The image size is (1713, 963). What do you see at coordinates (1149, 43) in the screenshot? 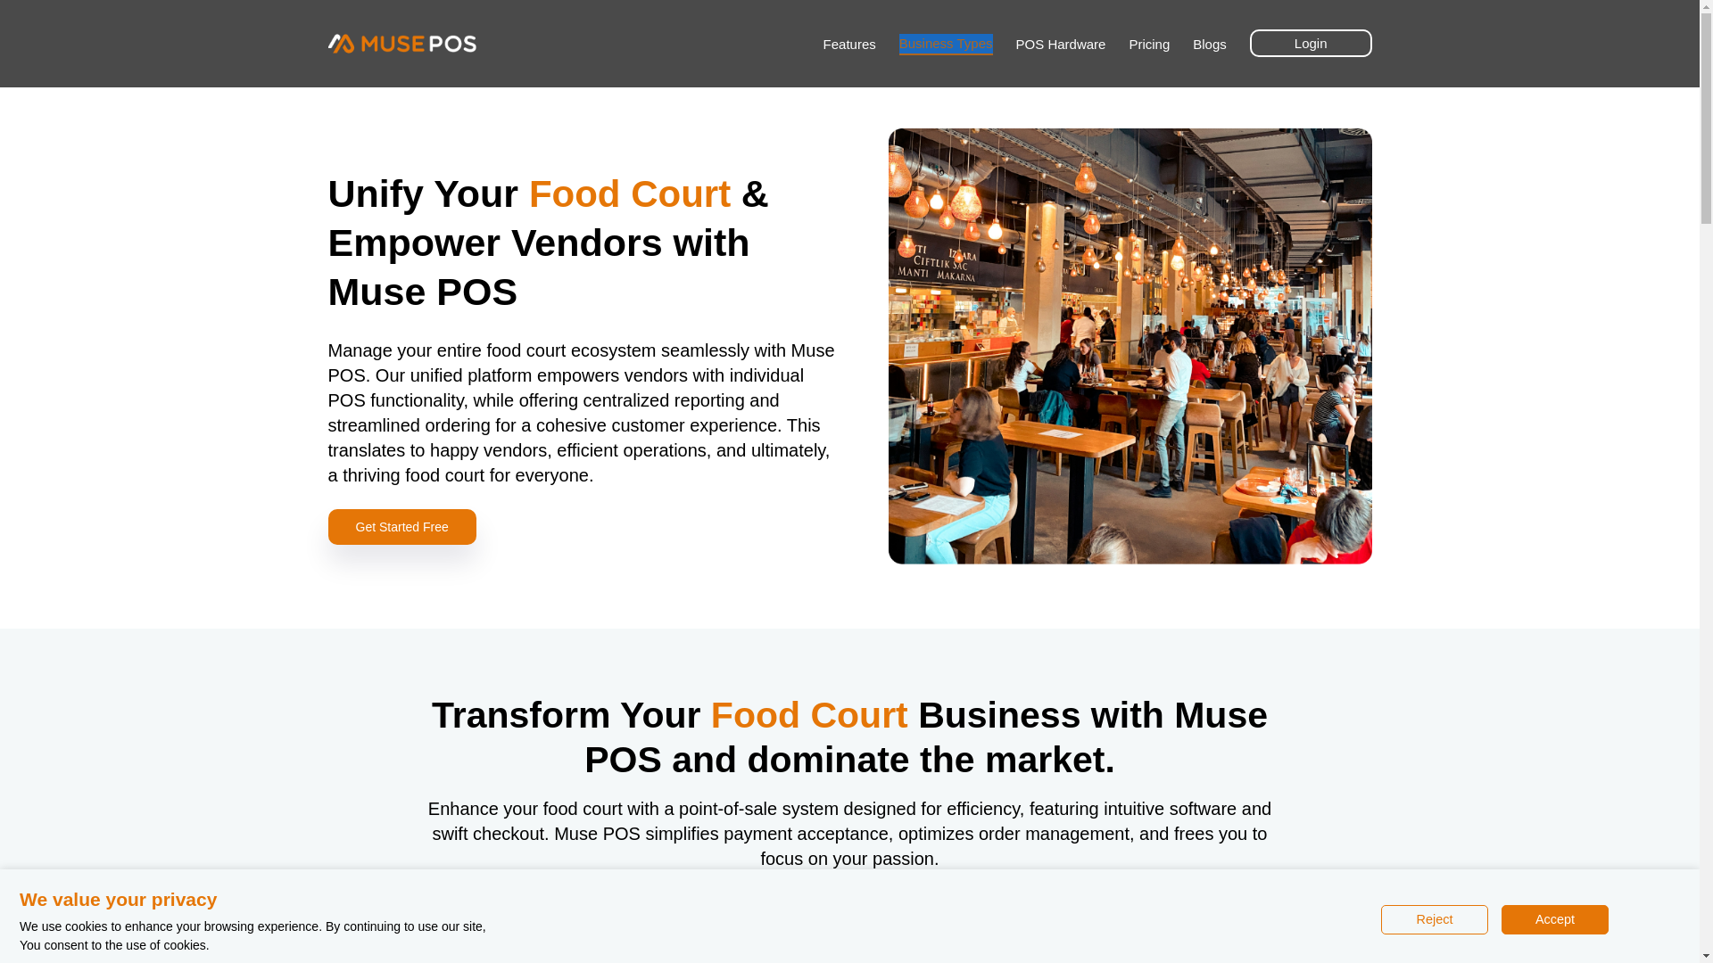
I see `Pricing` at bounding box center [1149, 43].